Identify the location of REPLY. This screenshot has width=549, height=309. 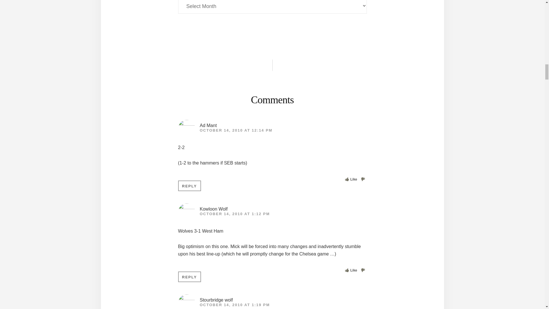
(189, 277).